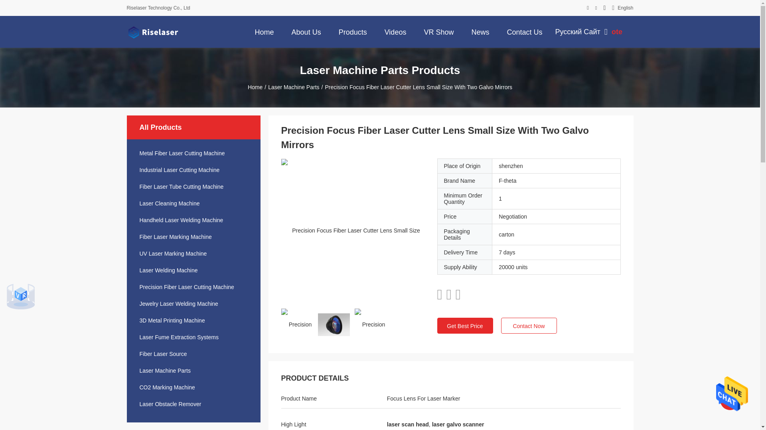  I want to click on About Us, so click(306, 31).